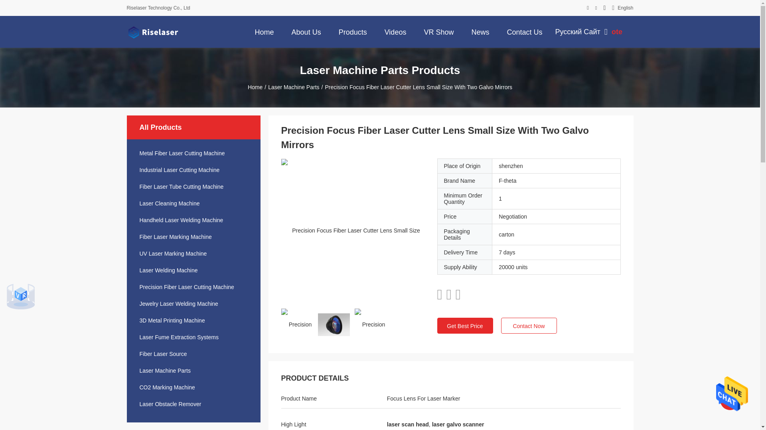  I want to click on About Us, so click(306, 31).